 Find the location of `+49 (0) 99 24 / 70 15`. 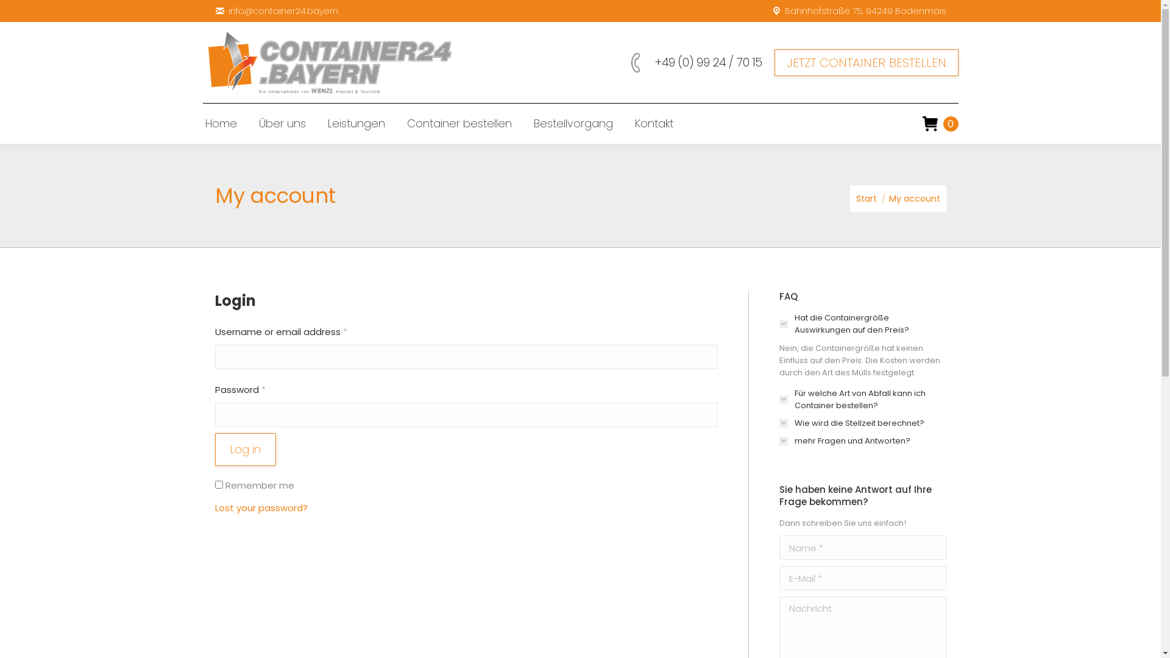

+49 (0) 99 24 / 70 15 is located at coordinates (692, 62).